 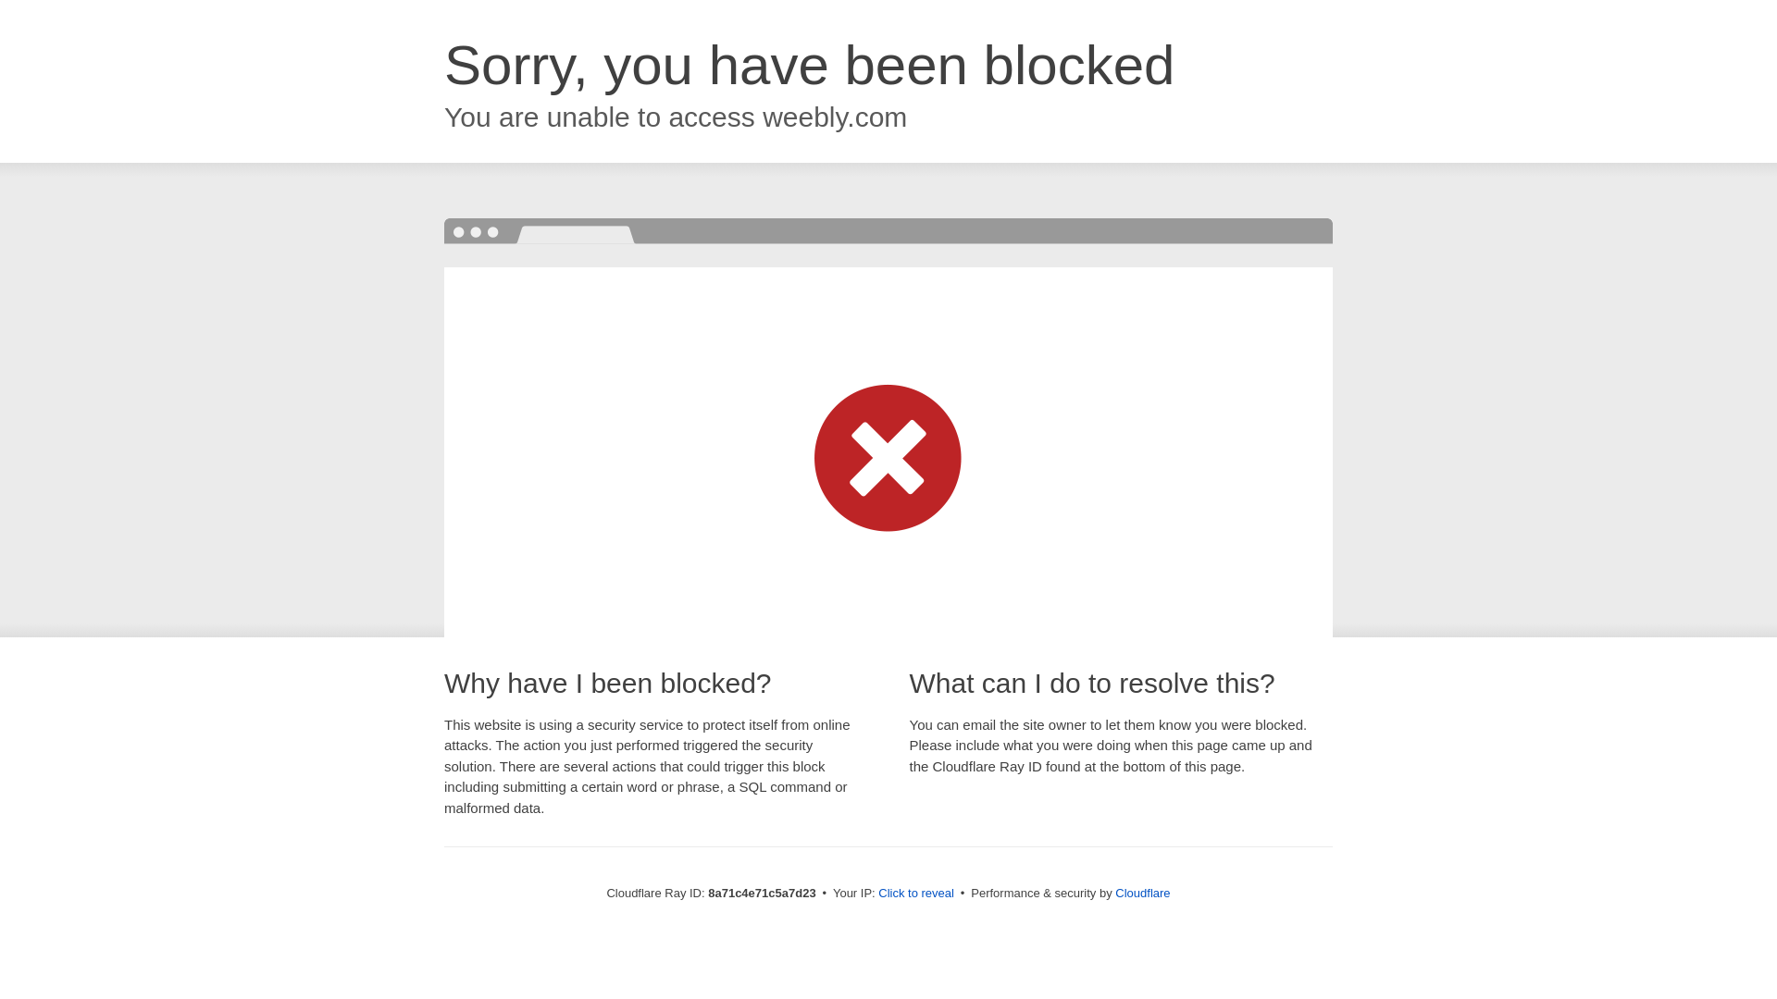 What do you see at coordinates (916, 894) in the screenshot?
I see `Click to reveal` at bounding box center [916, 894].